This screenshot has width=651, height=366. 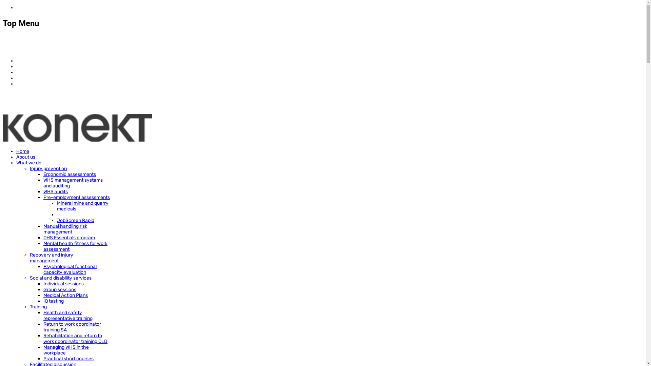 What do you see at coordinates (52, 258) in the screenshot?
I see `Recovery and injury management` at bounding box center [52, 258].